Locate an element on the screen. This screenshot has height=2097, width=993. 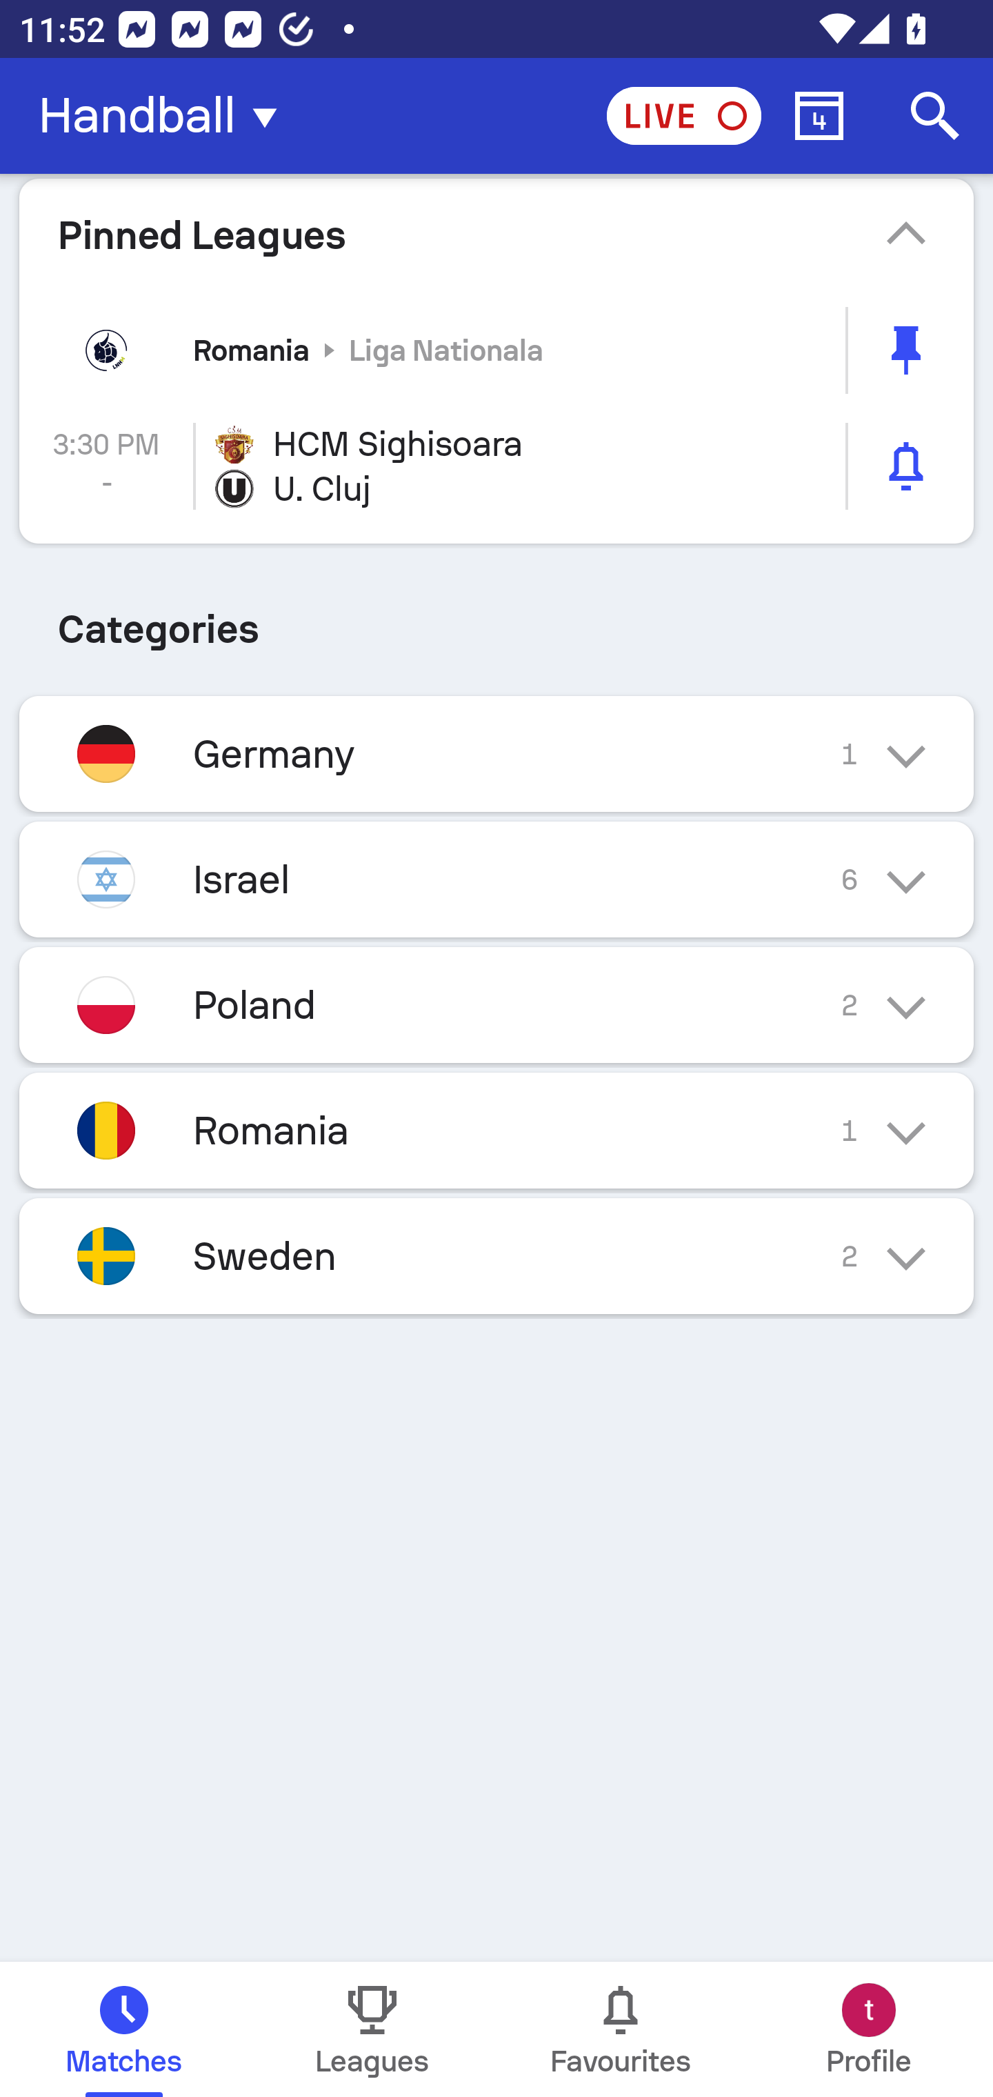
Favourites is located at coordinates (621, 2029).